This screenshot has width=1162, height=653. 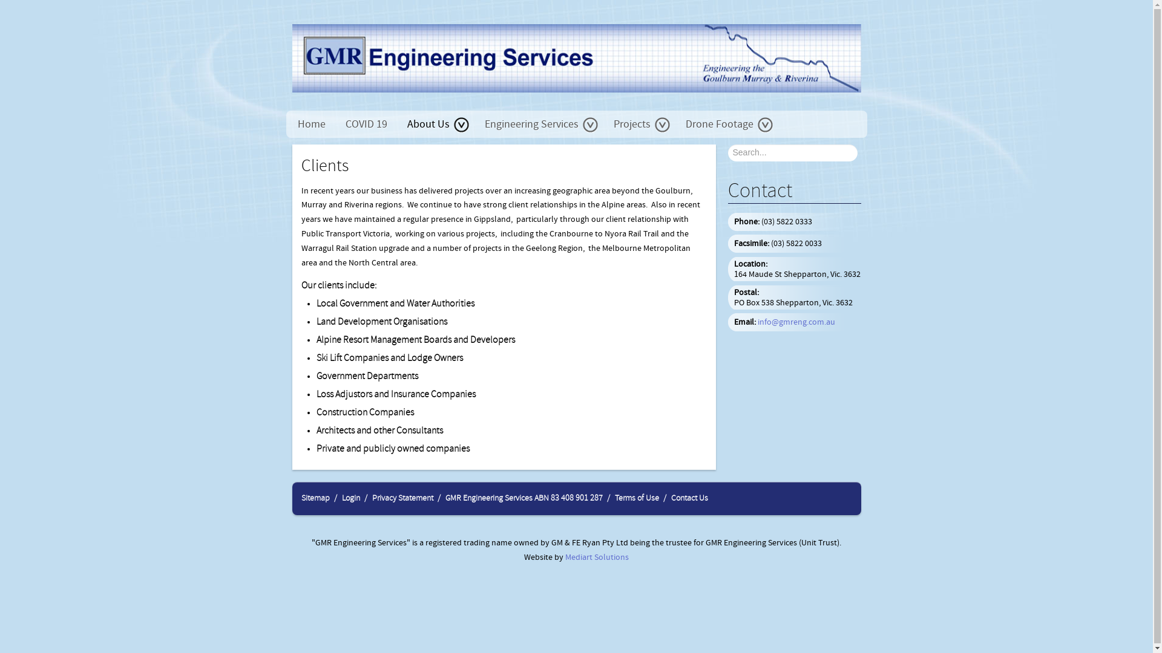 What do you see at coordinates (366, 128) in the screenshot?
I see `COVID 19` at bounding box center [366, 128].